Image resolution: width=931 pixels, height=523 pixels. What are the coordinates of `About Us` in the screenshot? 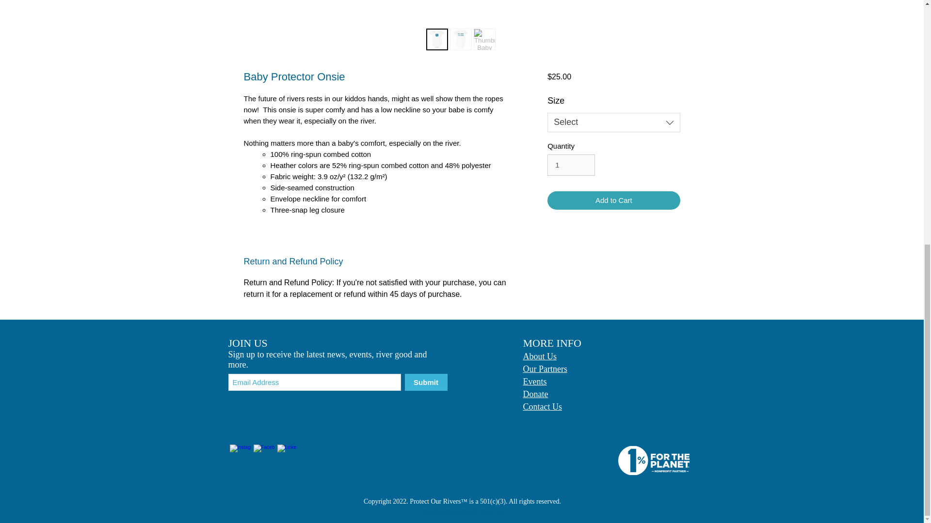 It's located at (539, 355).